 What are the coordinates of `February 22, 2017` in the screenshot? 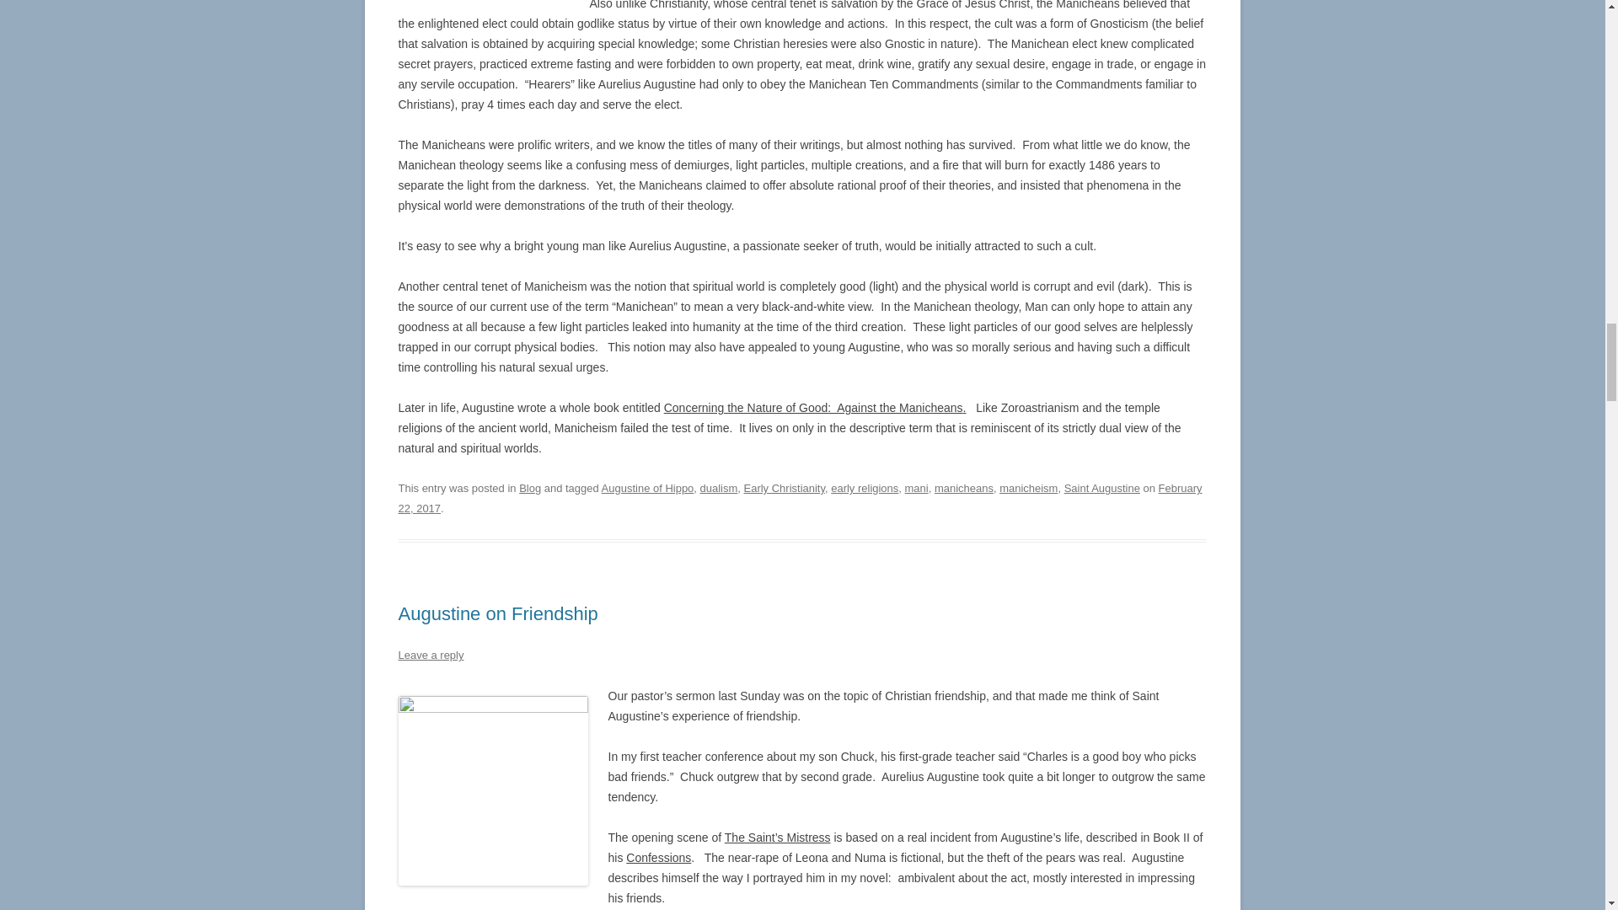 It's located at (800, 499).